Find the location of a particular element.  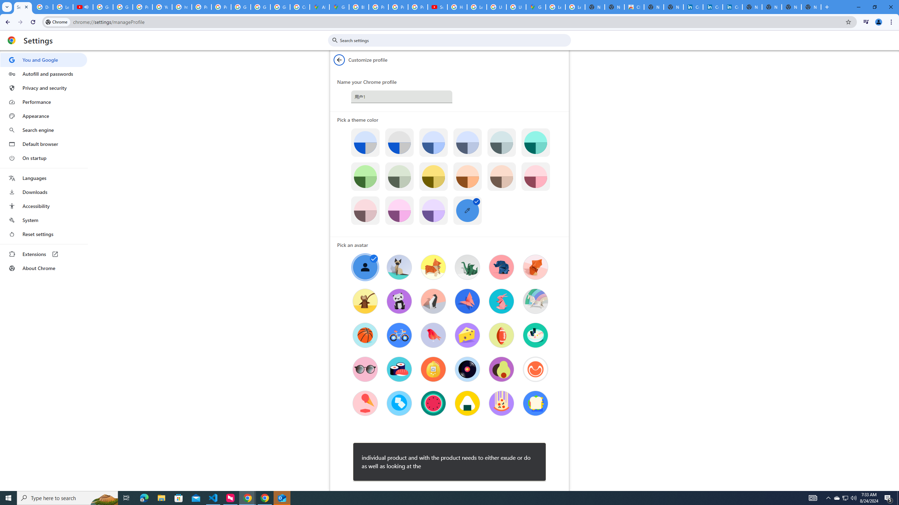

YouTube is located at coordinates (162, 7).